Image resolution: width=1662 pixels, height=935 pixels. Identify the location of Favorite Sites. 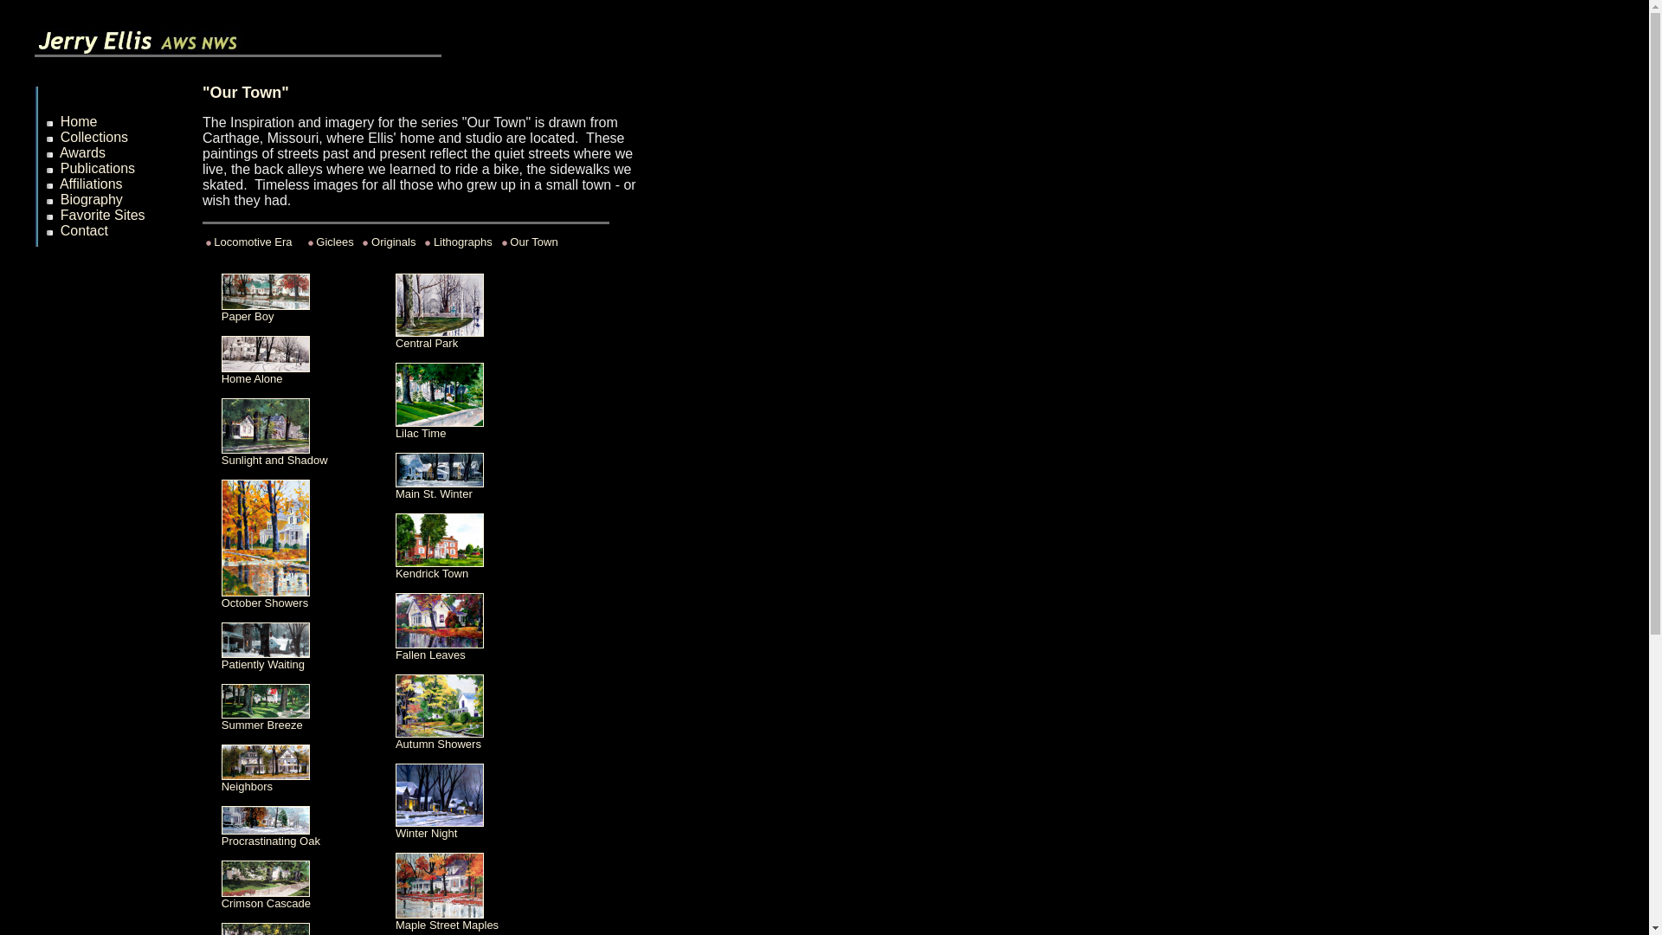
(102, 215).